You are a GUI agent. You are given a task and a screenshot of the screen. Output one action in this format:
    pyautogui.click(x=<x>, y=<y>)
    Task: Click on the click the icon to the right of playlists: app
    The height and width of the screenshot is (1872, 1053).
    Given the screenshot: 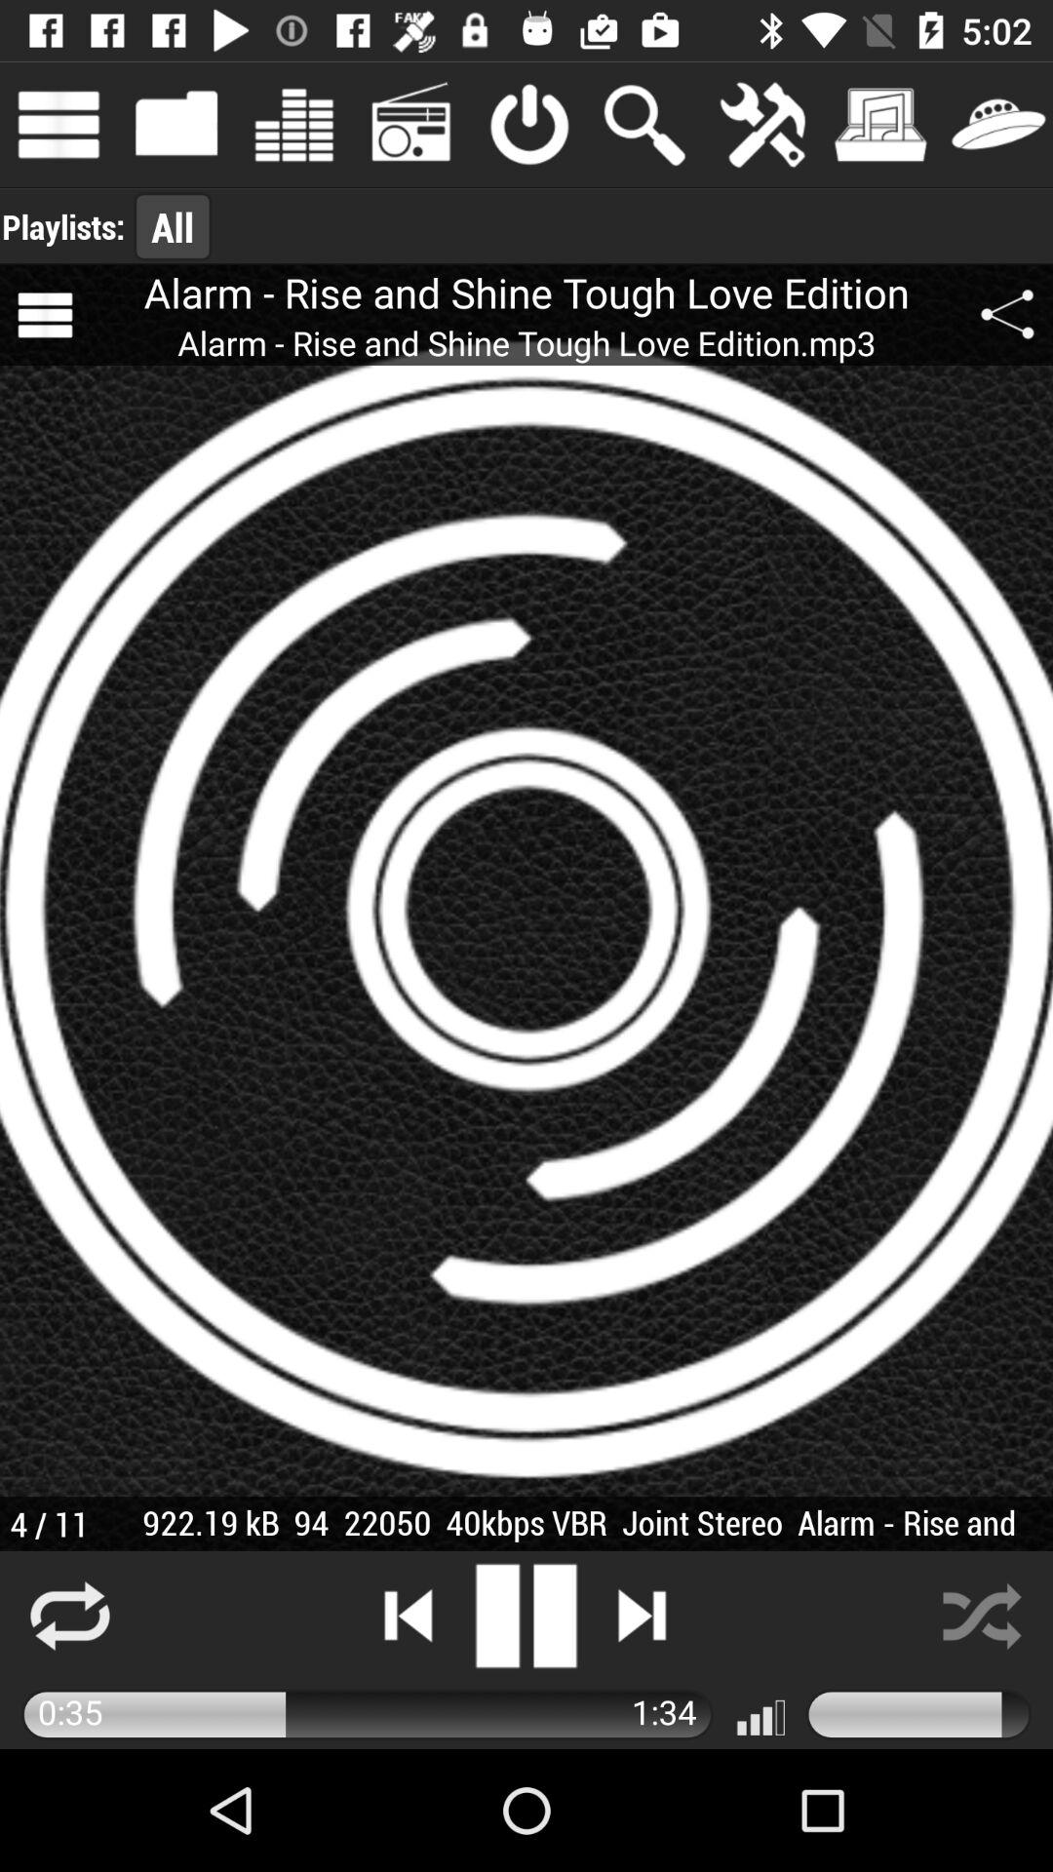 What is the action you would take?
    pyautogui.click(x=173, y=226)
    